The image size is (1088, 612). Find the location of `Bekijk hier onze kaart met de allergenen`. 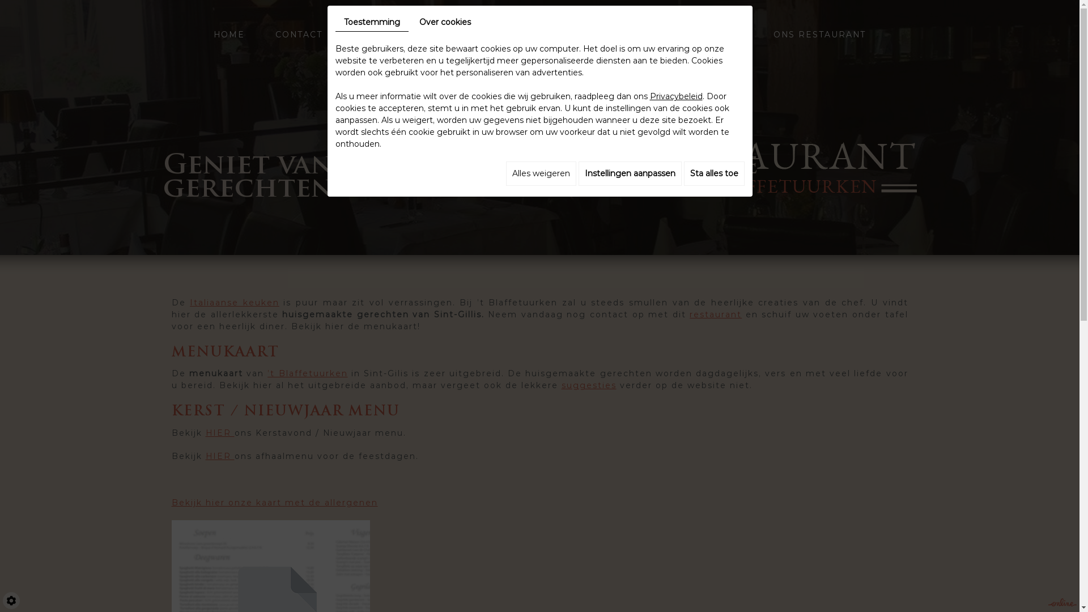

Bekijk hier onze kaart met de allergenen is located at coordinates (274, 503).